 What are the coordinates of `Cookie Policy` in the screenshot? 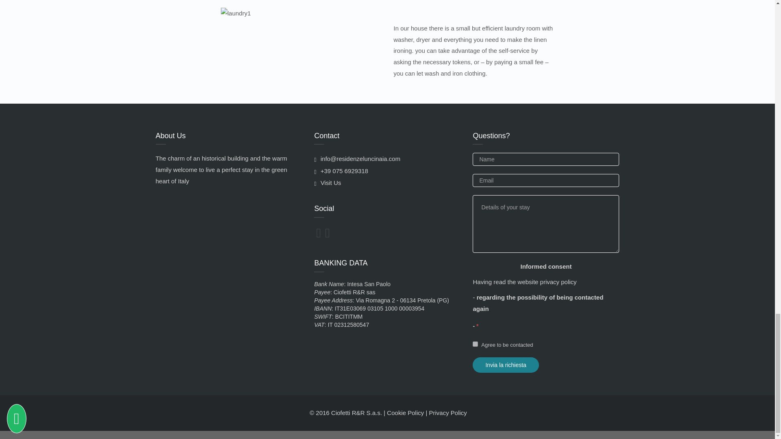 It's located at (405, 412).